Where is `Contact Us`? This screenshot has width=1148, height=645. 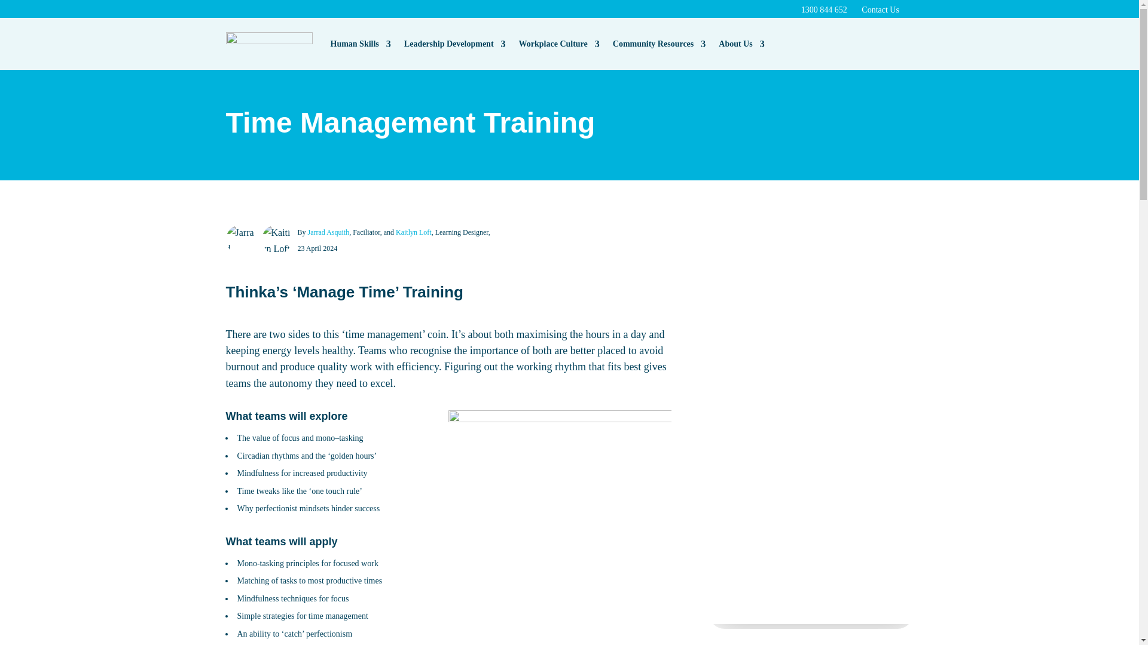 Contact Us is located at coordinates (880, 10).